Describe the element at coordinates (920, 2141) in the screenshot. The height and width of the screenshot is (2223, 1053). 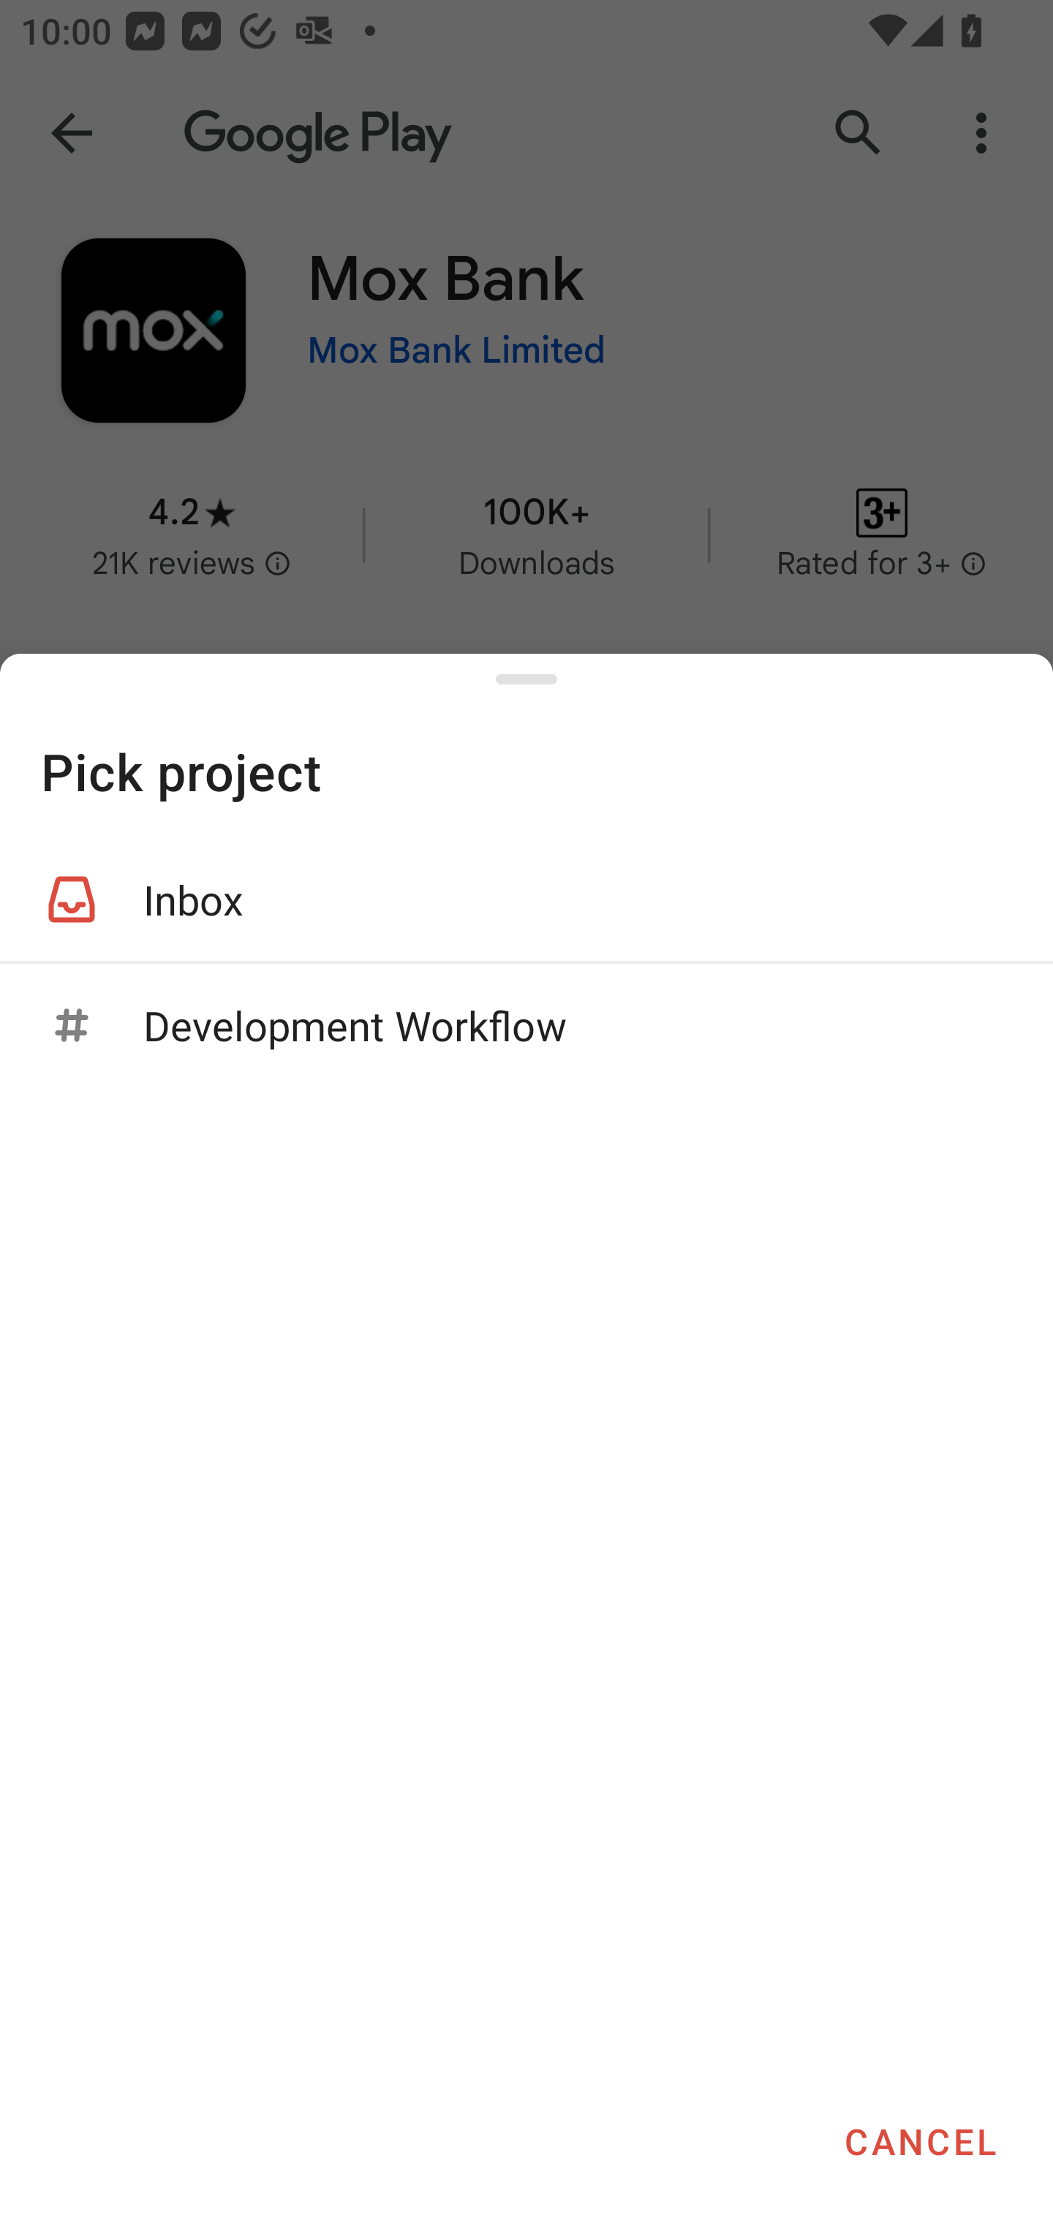
I see `CANCEL` at that location.